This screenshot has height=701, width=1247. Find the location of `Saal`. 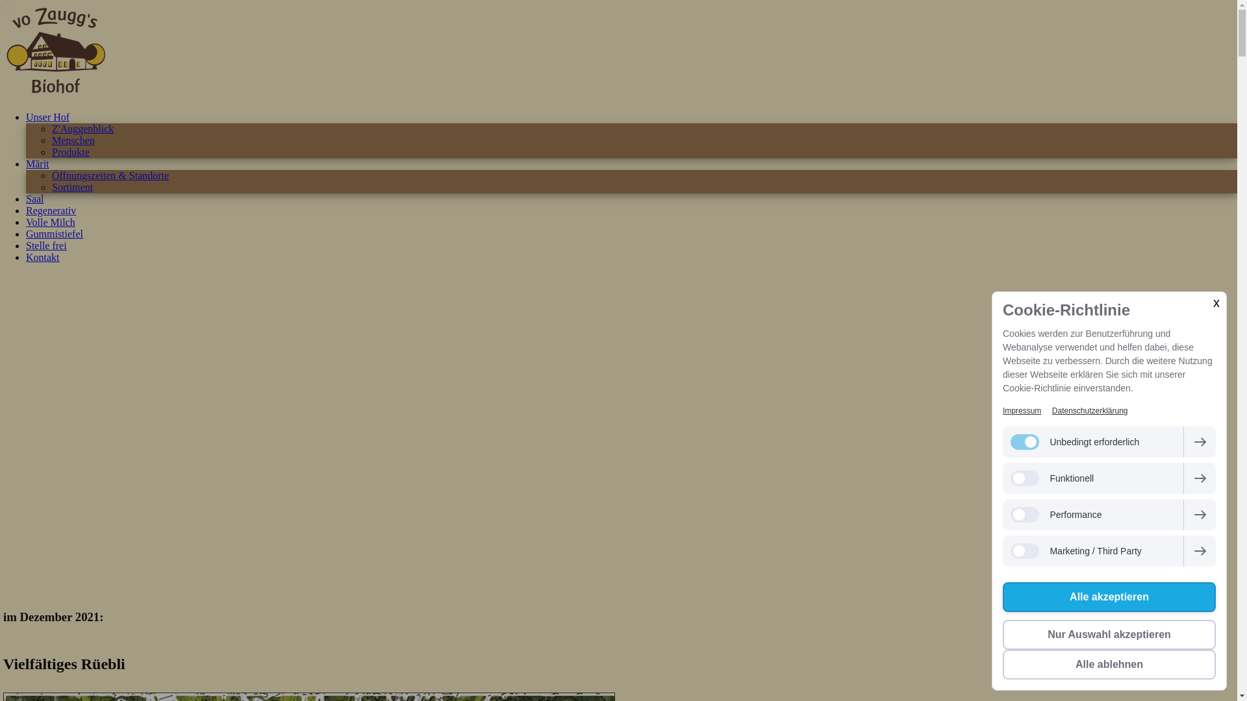

Saal is located at coordinates (35, 199).